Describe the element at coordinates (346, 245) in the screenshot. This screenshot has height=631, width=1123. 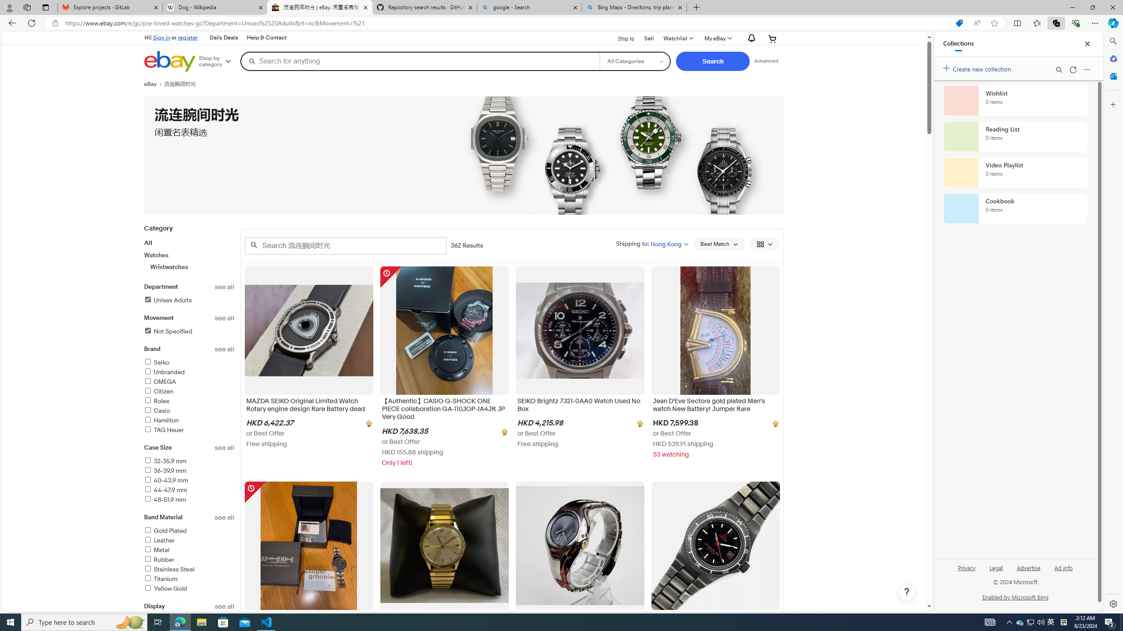
I see `Enter your search keyword` at that location.